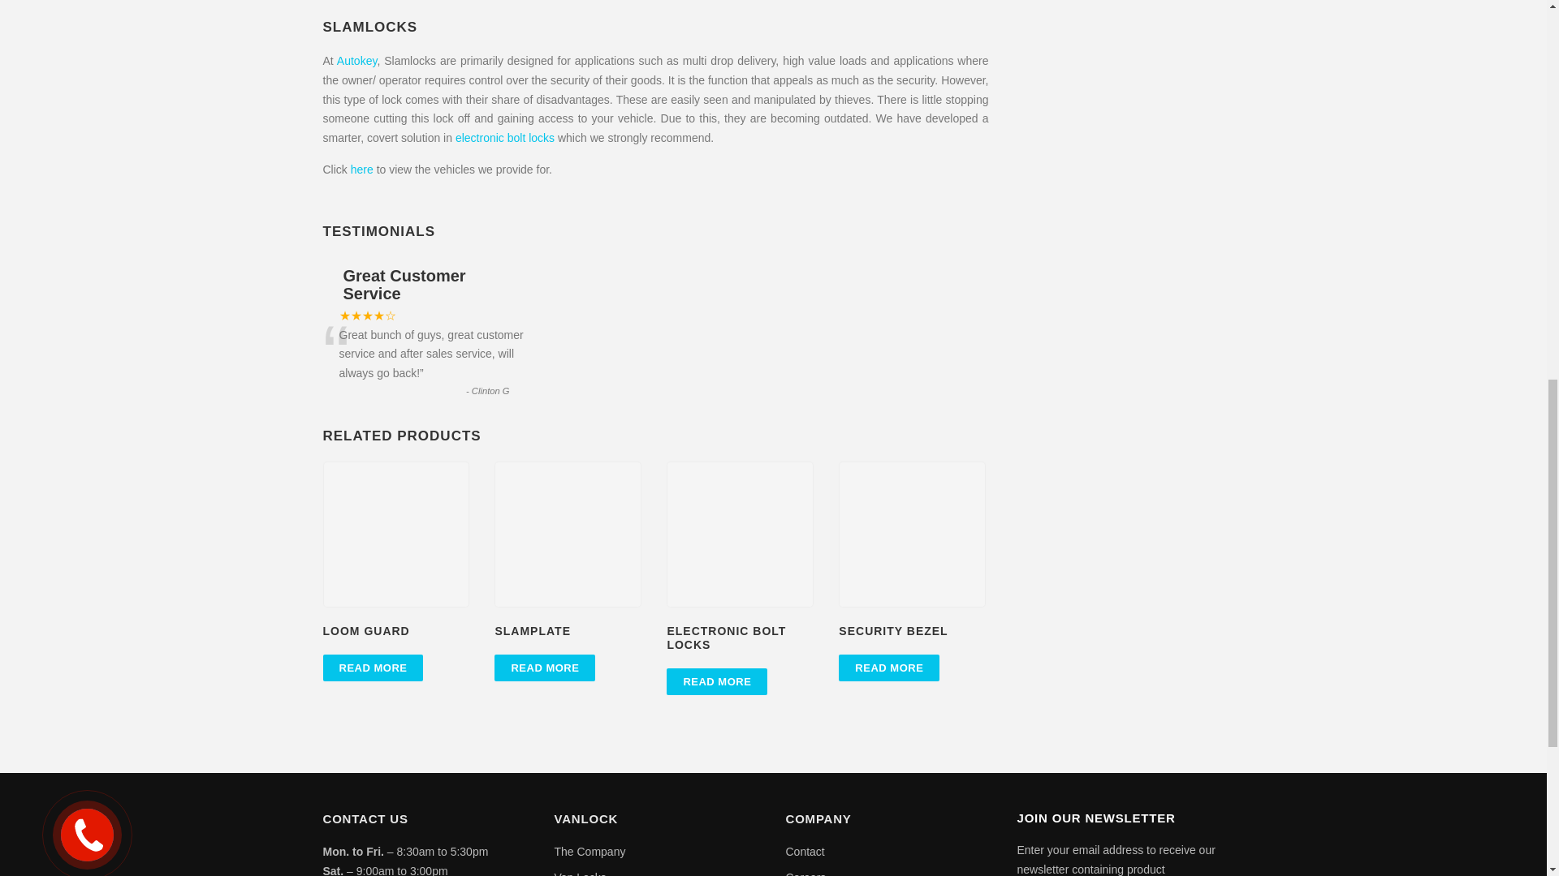 The image size is (1559, 876). What do you see at coordinates (505, 138) in the screenshot?
I see `electronic bolt locks` at bounding box center [505, 138].